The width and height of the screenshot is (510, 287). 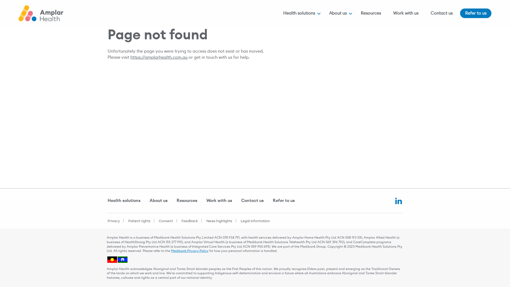 What do you see at coordinates (159, 57) in the screenshot?
I see `https://amplarhealth.com.au` at bounding box center [159, 57].